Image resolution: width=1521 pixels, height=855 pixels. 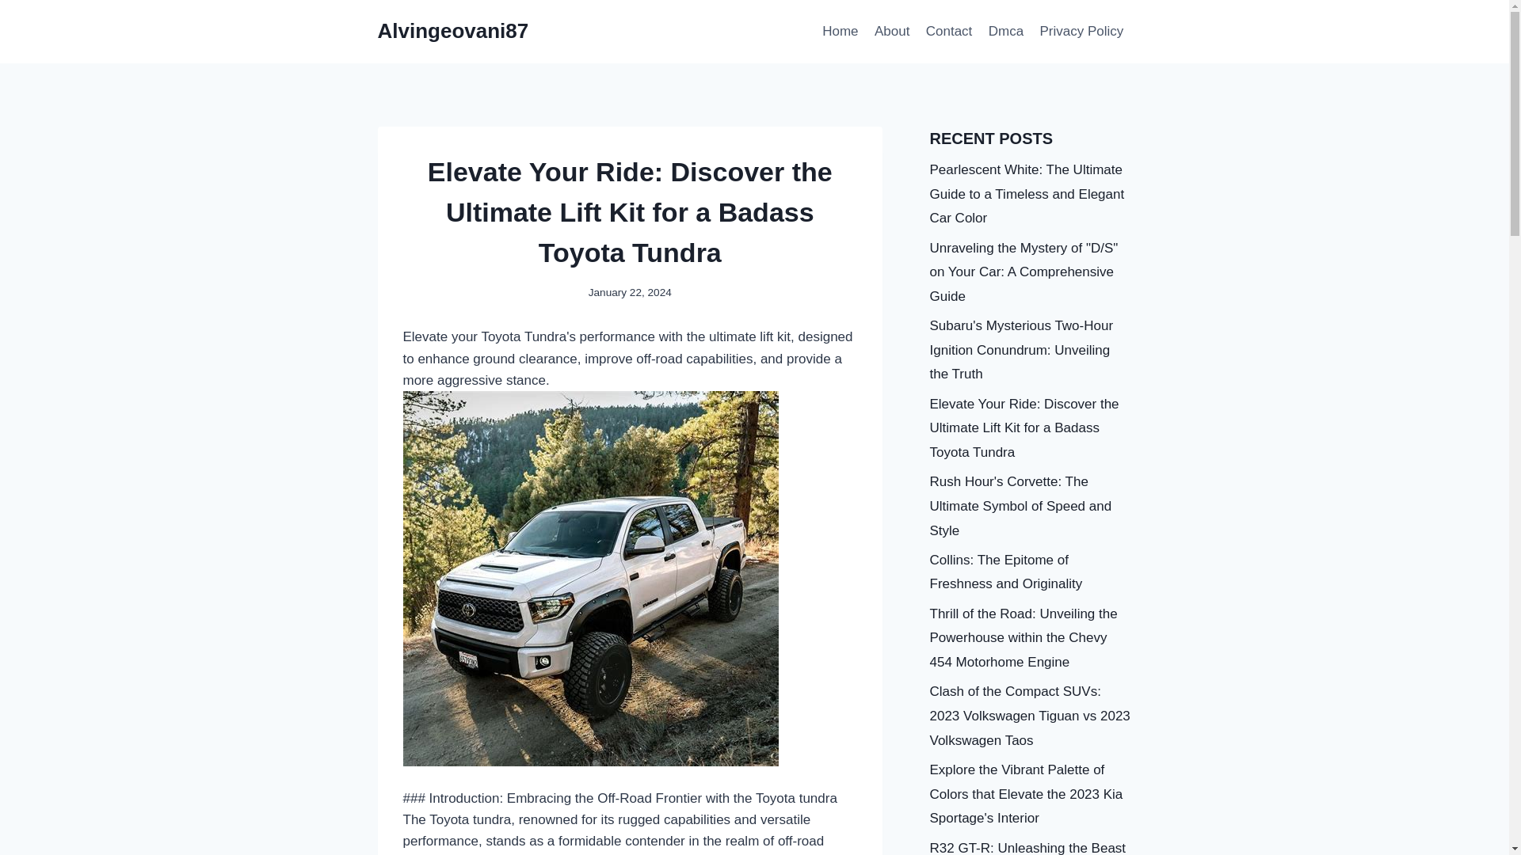 I want to click on Rush Hour's Corvette: The Ultimate Symbol of Speed and Style, so click(x=1020, y=506).